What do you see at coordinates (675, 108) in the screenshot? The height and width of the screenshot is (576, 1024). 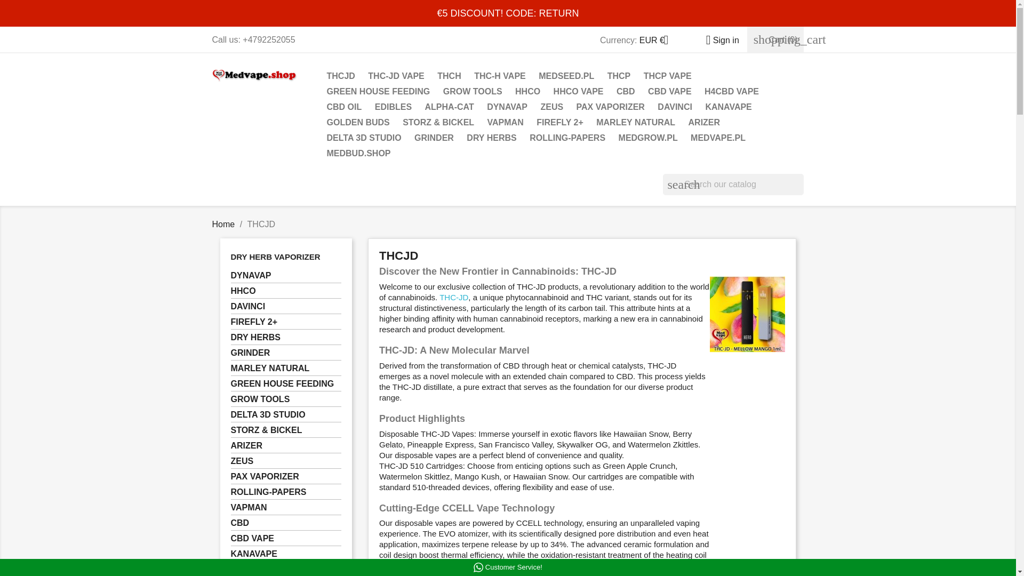 I see `DAVINCI` at bounding box center [675, 108].